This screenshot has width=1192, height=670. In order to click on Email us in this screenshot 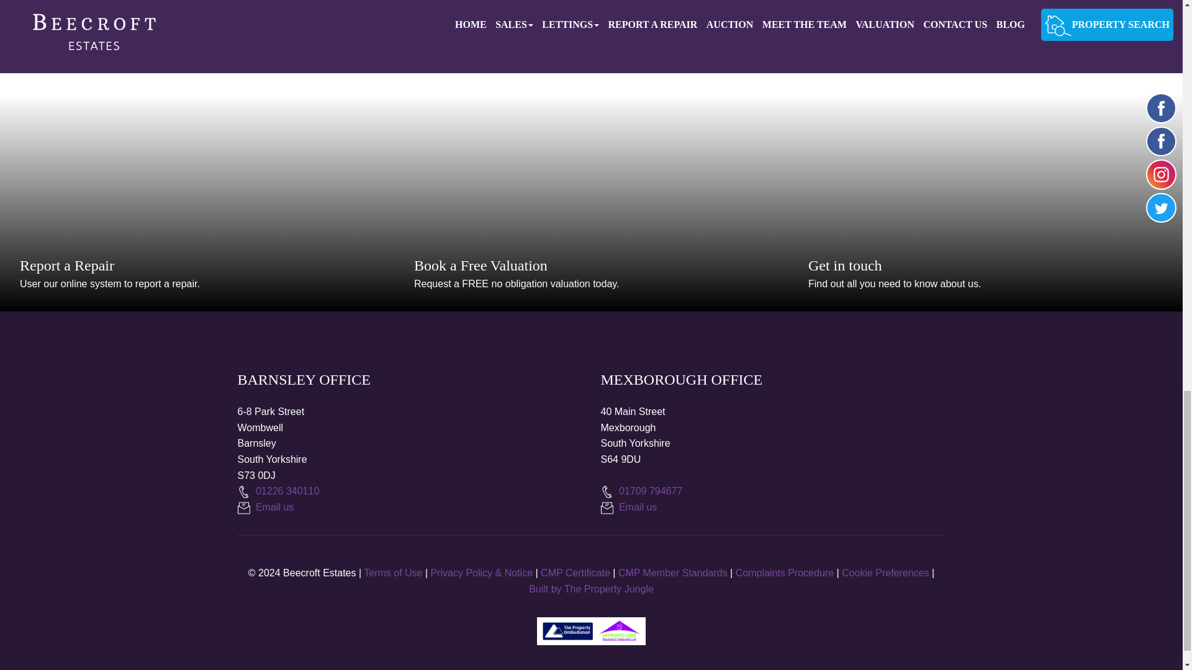, I will do `click(673, 573)`.